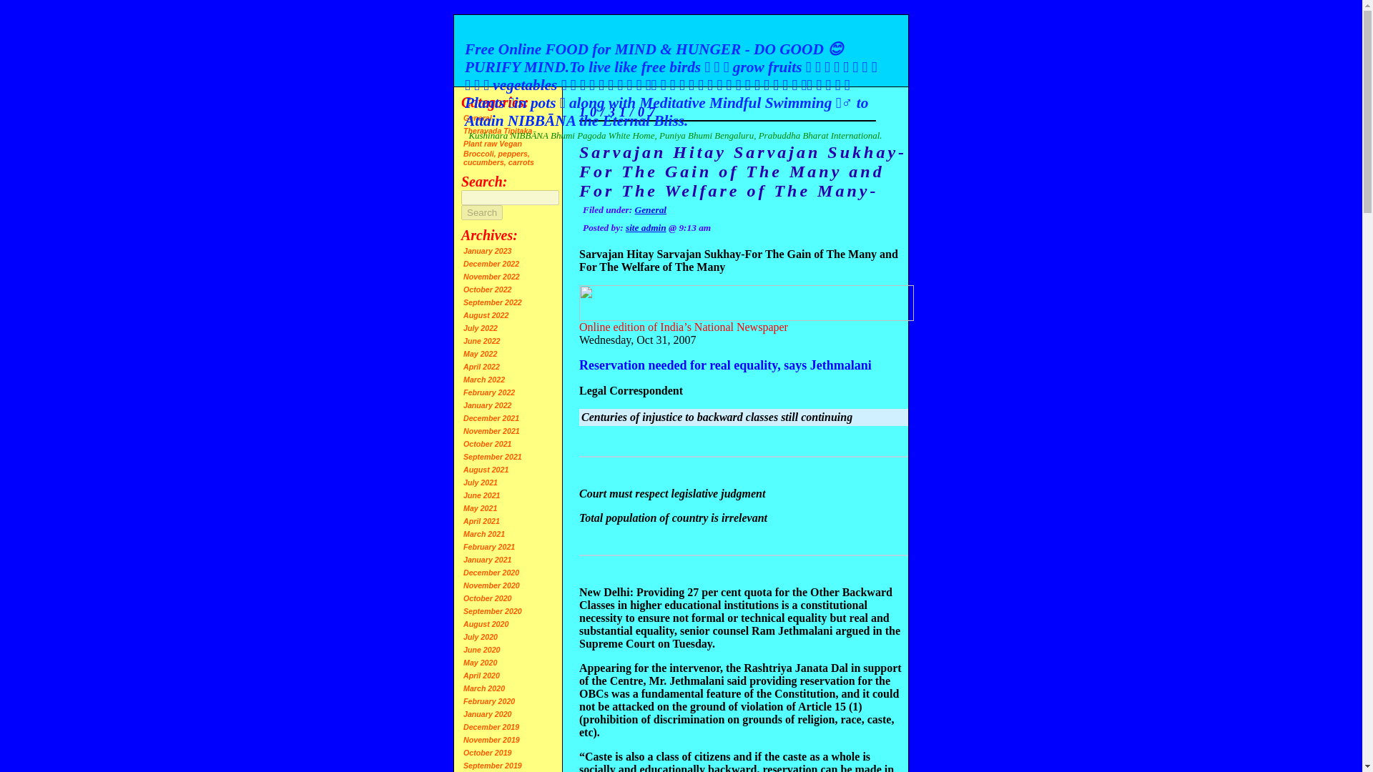  What do you see at coordinates (492, 456) in the screenshot?
I see `September 2021` at bounding box center [492, 456].